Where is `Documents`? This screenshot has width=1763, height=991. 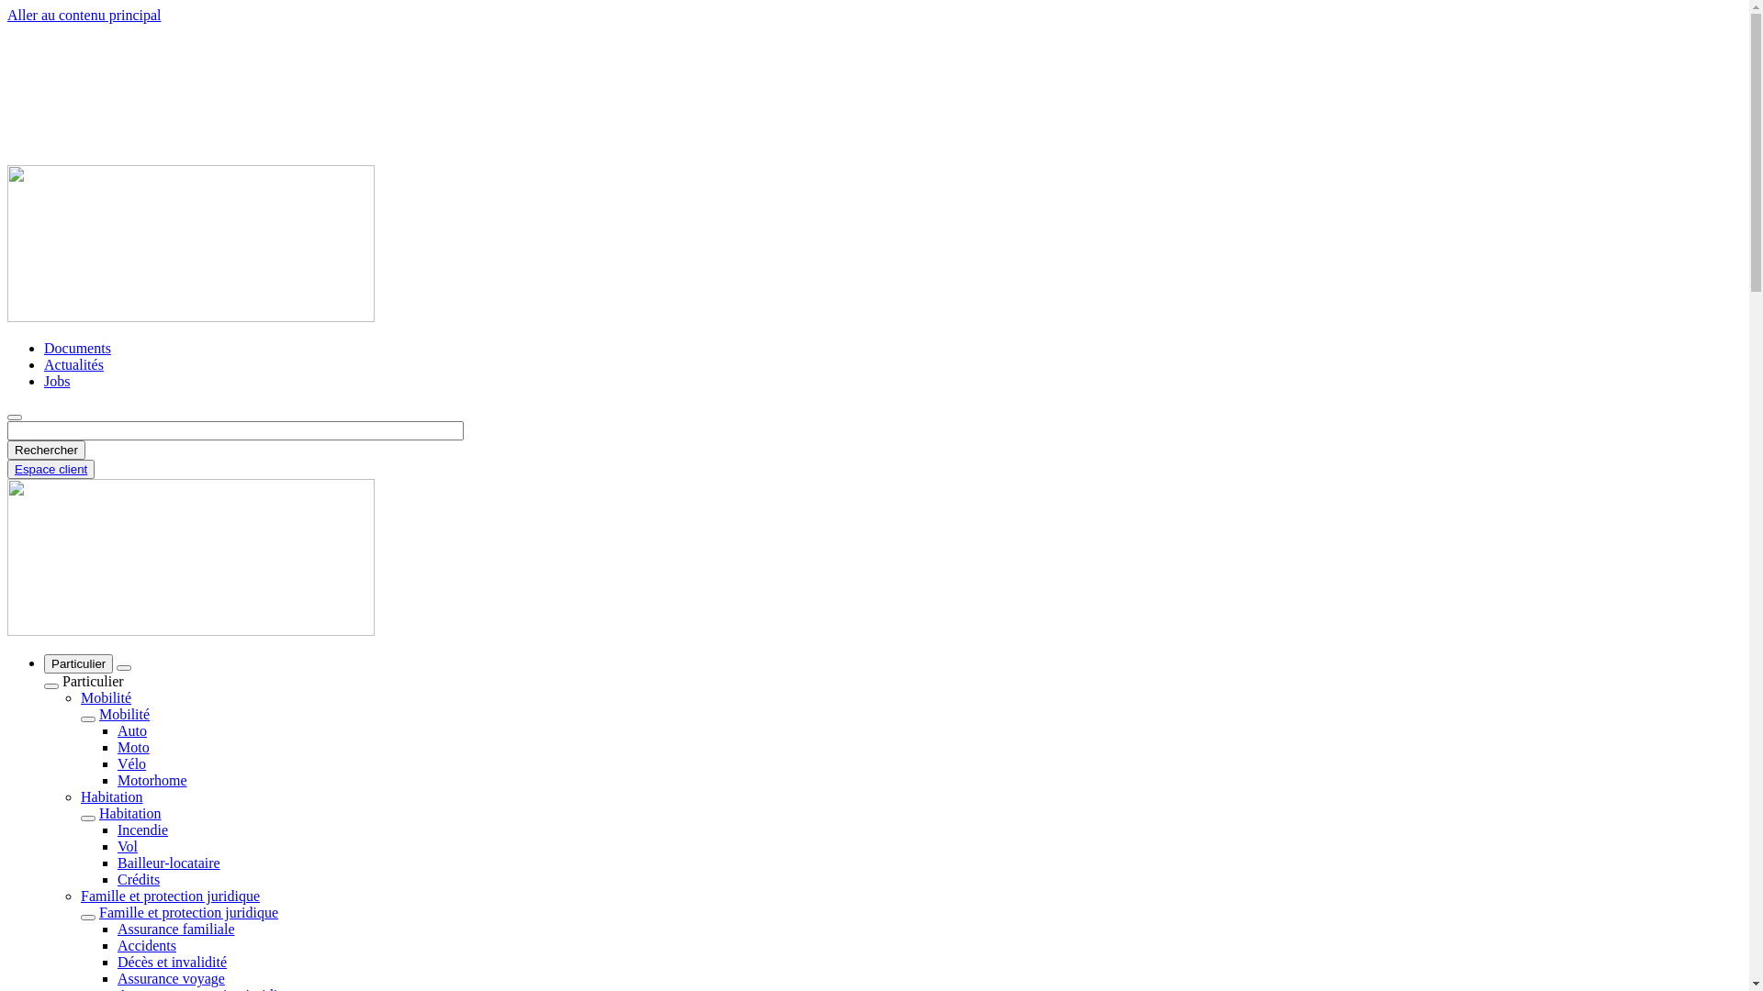
Documents is located at coordinates (77, 349).